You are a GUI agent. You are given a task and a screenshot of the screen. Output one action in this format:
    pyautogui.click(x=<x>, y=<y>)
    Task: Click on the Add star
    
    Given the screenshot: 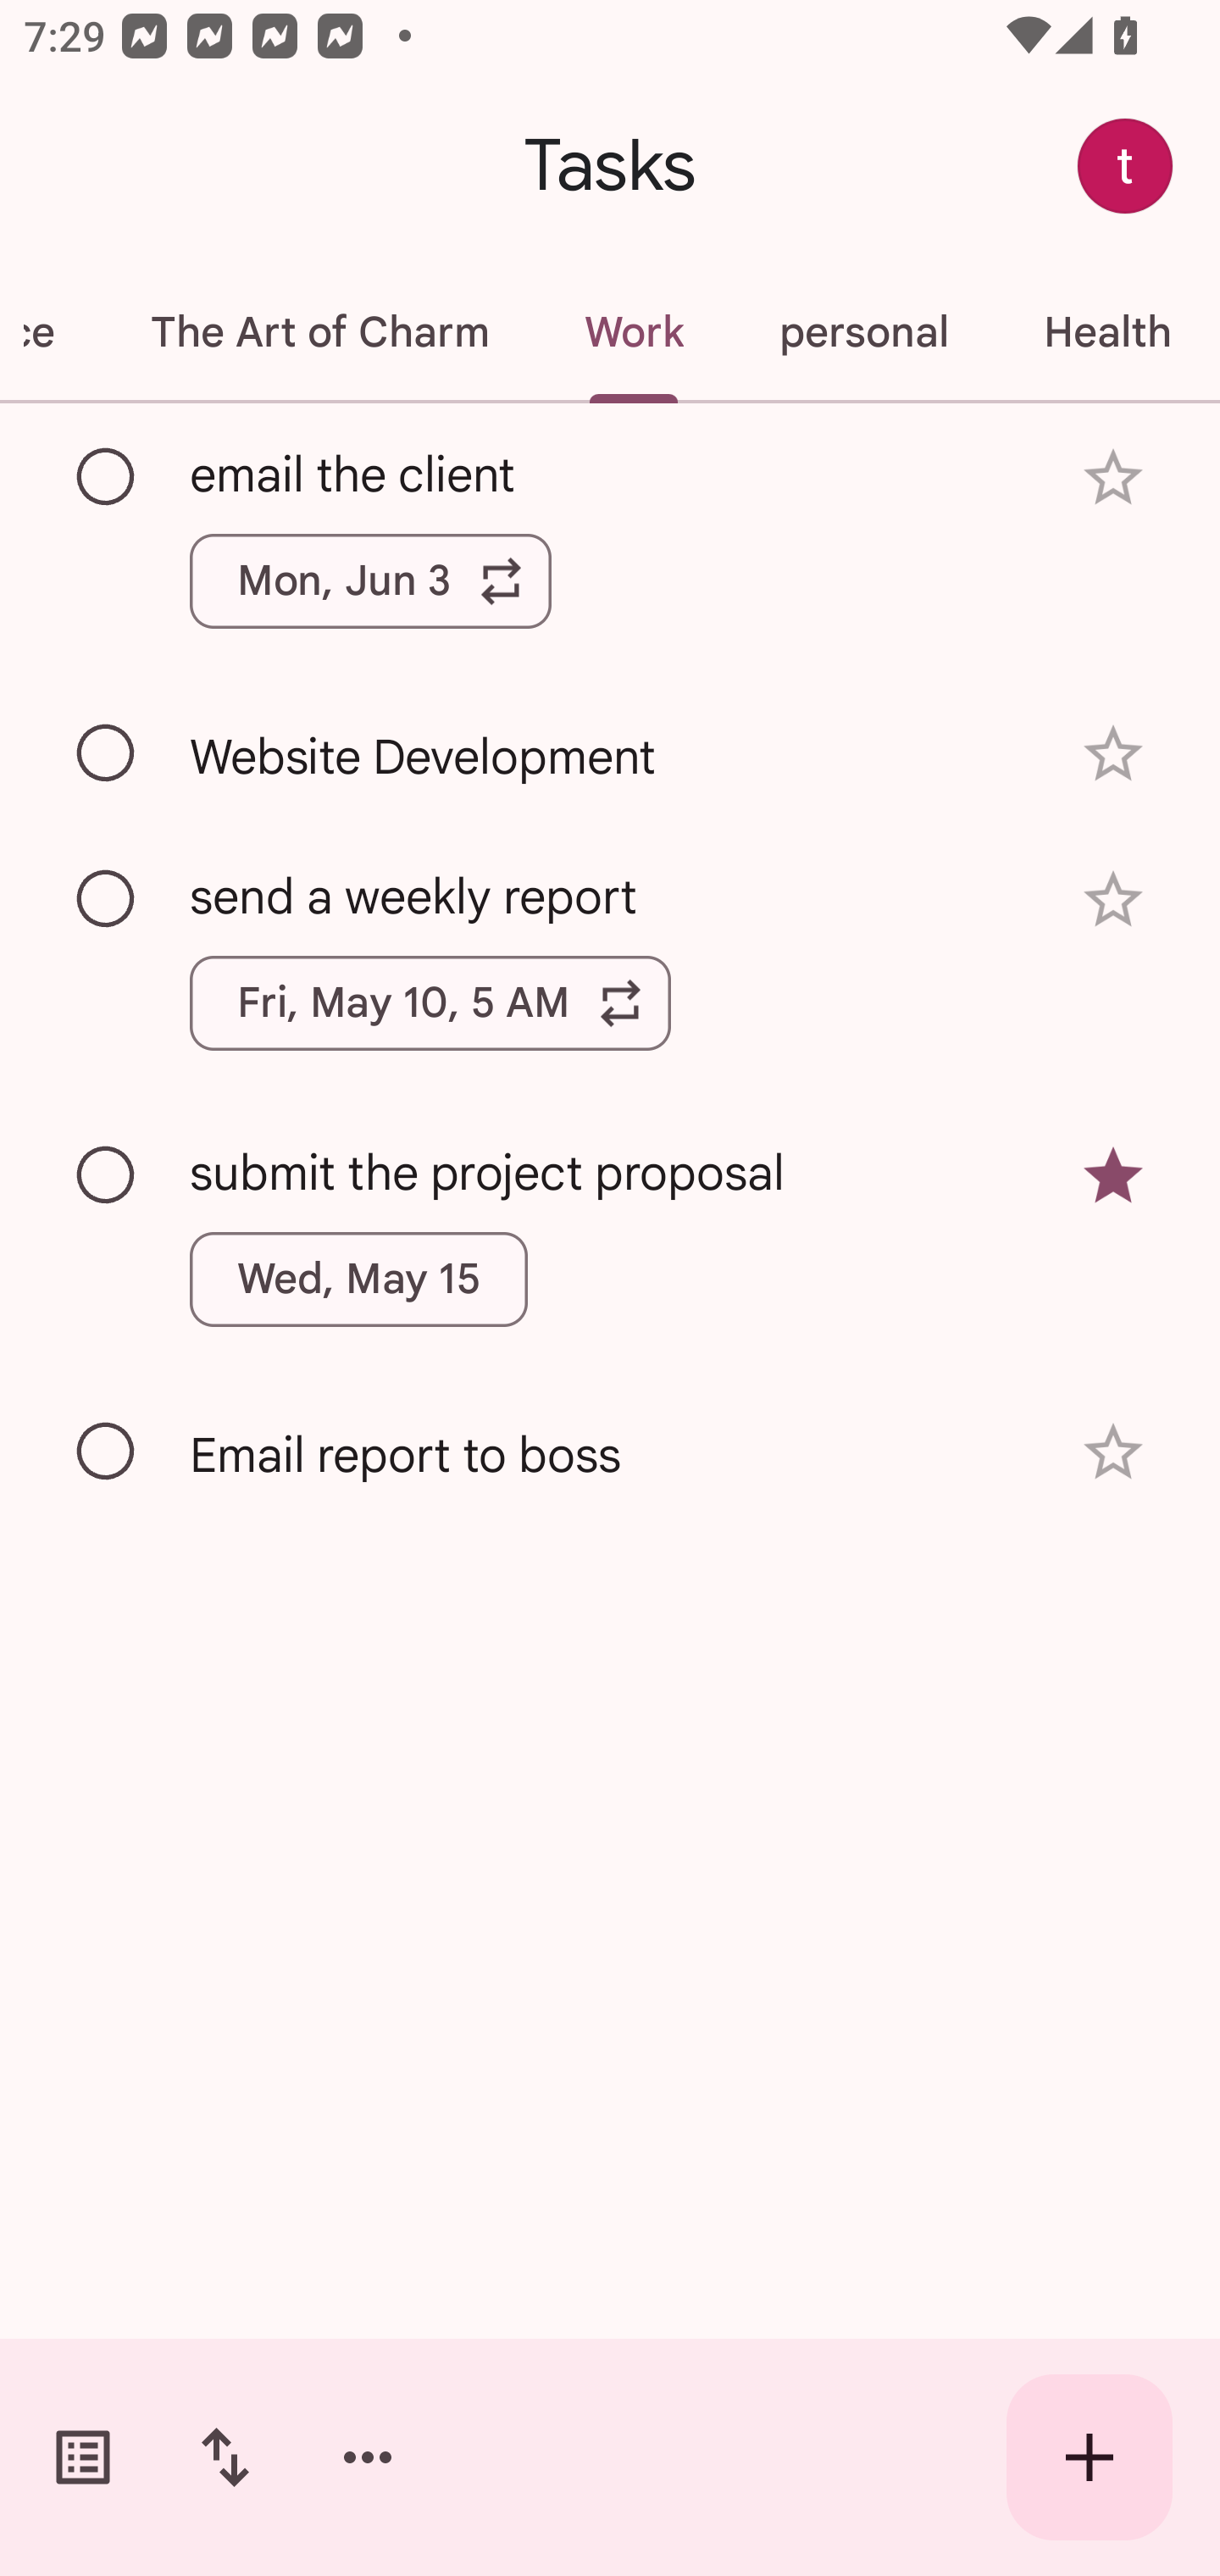 What is the action you would take?
    pyautogui.click(x=1113, y=1451)
    